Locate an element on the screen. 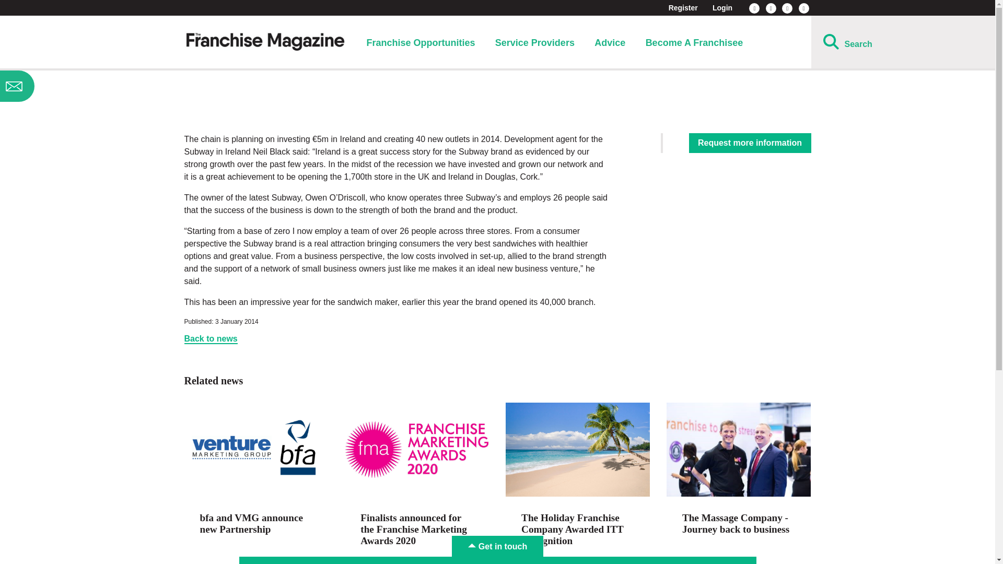  Service Providers is located at coordinates (535, 43).